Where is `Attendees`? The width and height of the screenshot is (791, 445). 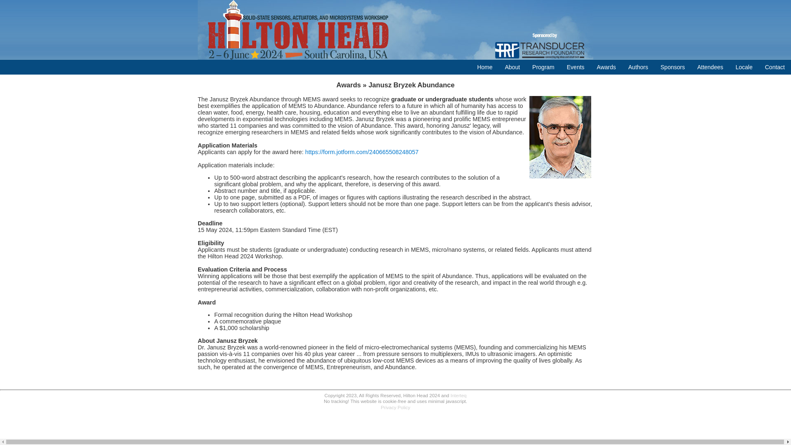
Attendees is located at coordinates (710, 67).